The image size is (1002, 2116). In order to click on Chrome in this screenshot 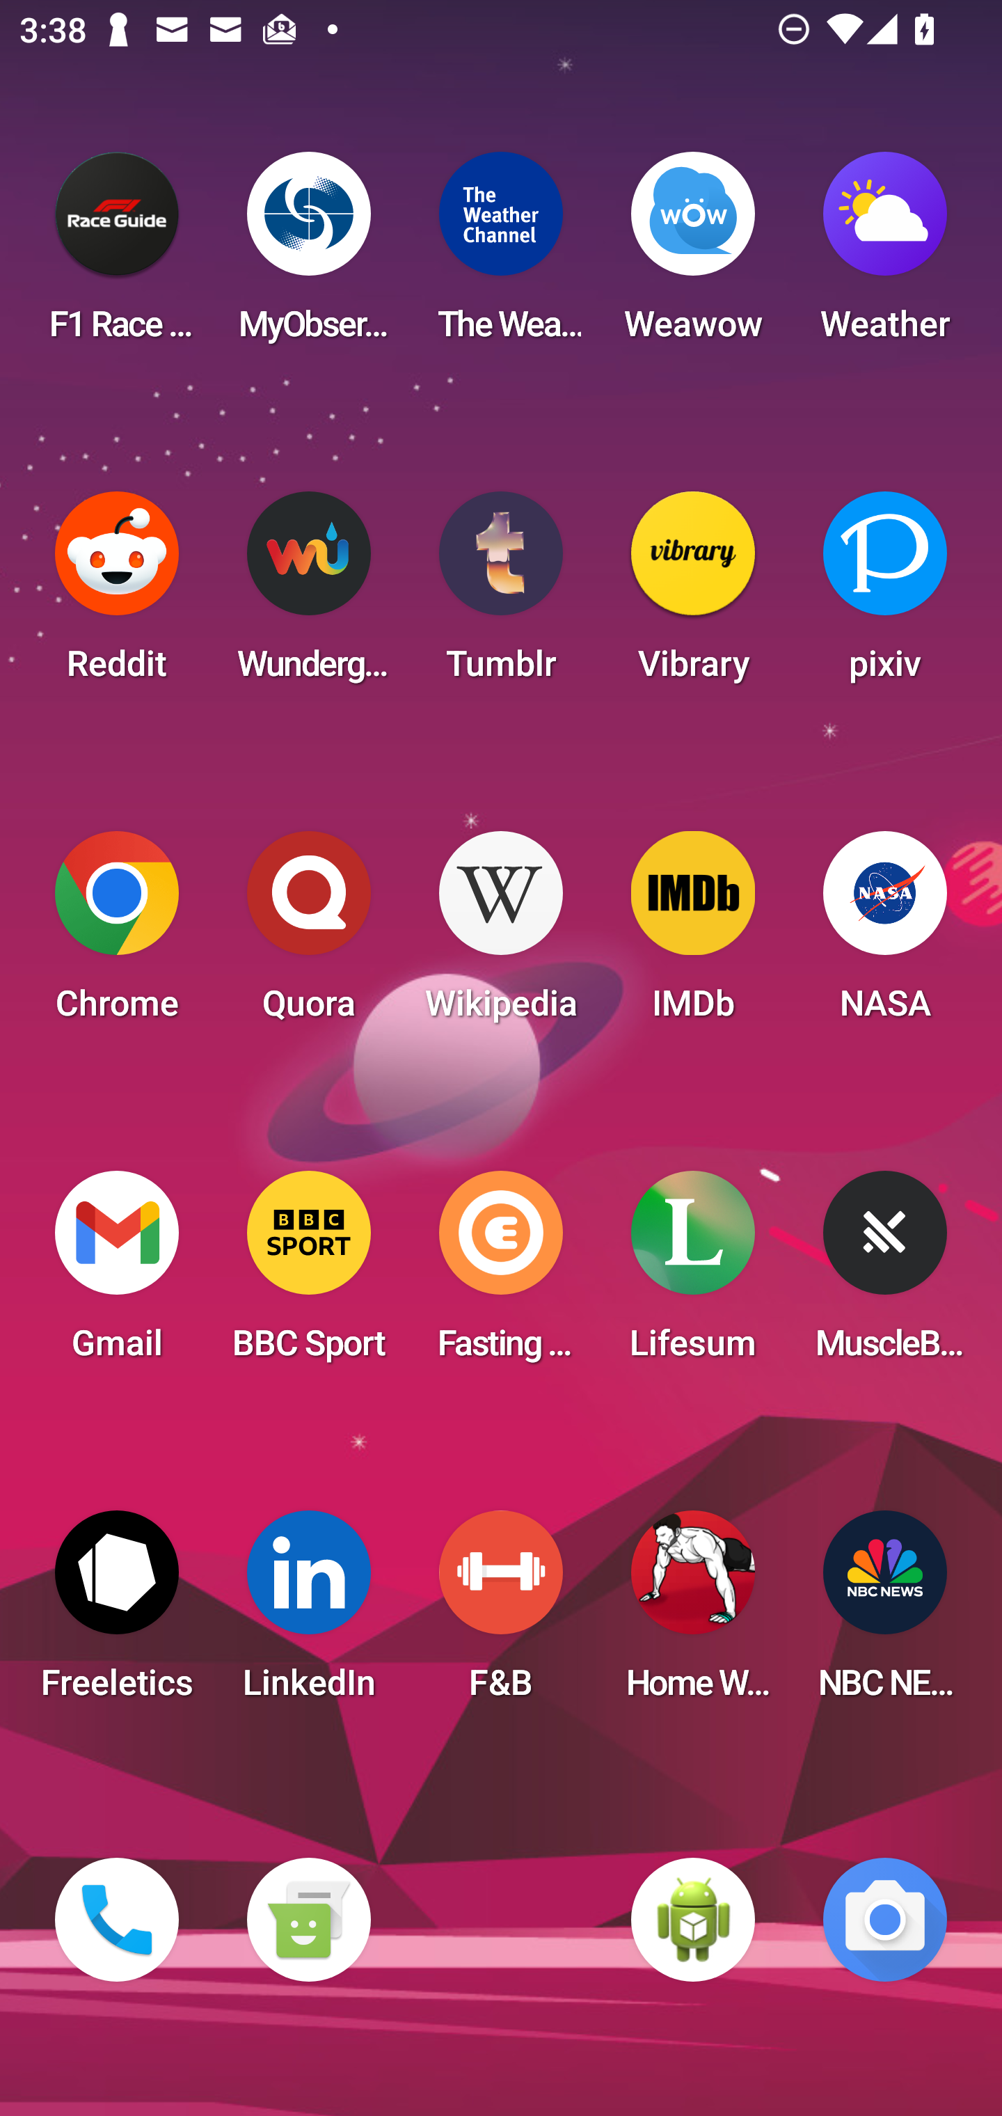, I will do `click(117, 934)`.